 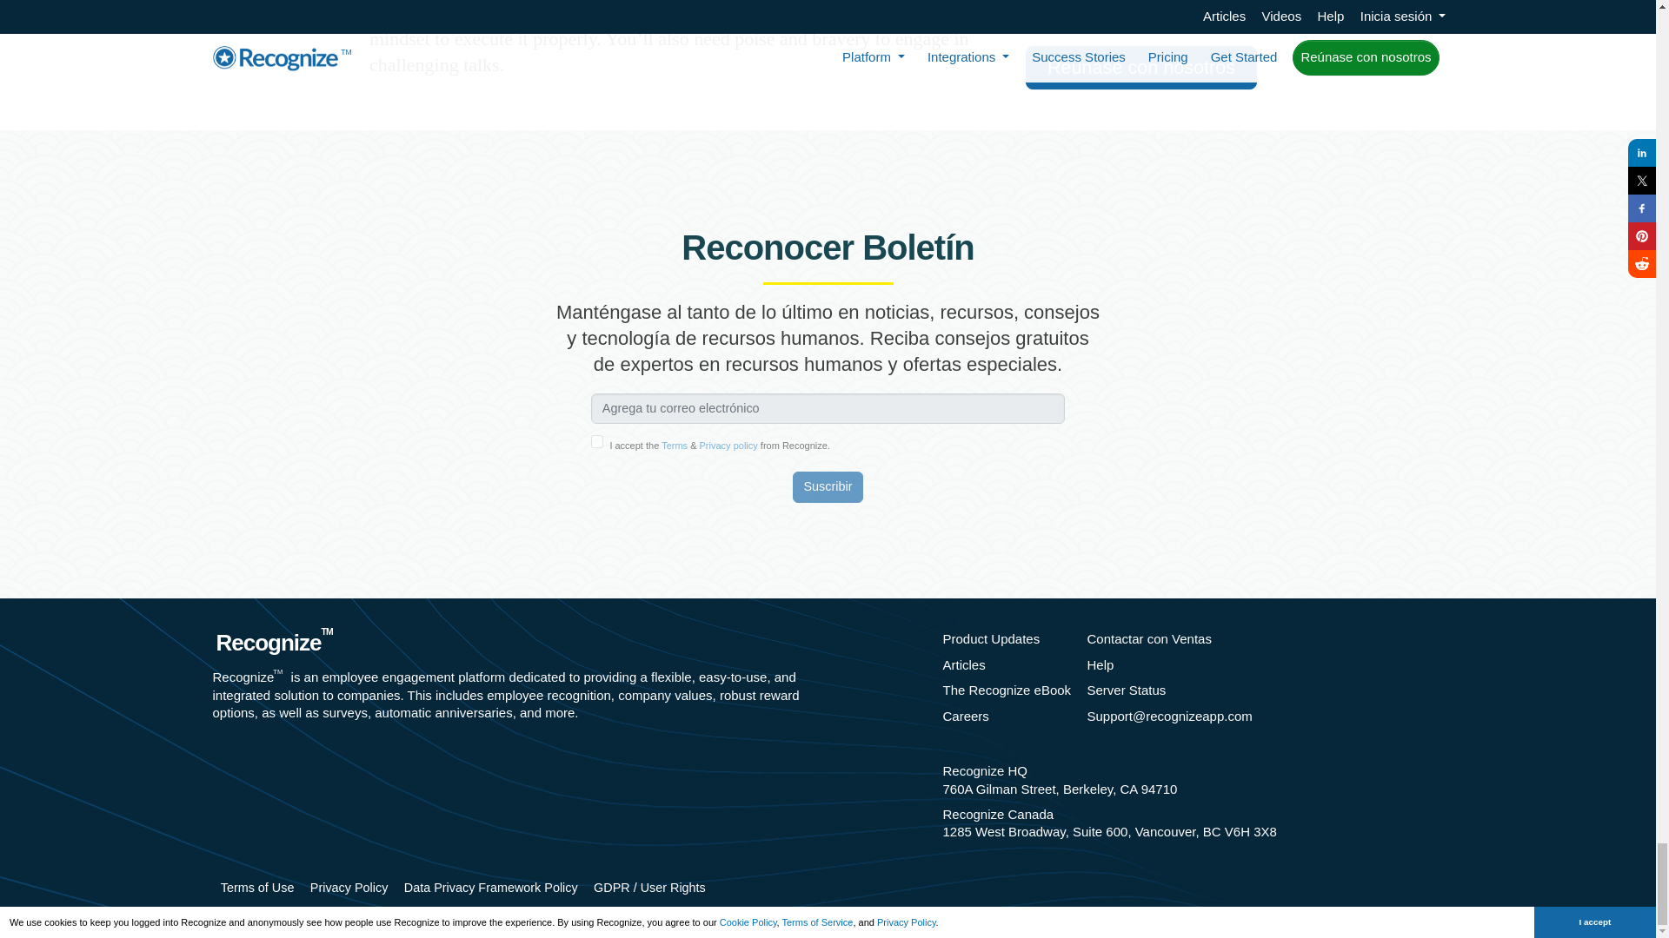 I want to click on Suscribir, so click(x=828, y=486).